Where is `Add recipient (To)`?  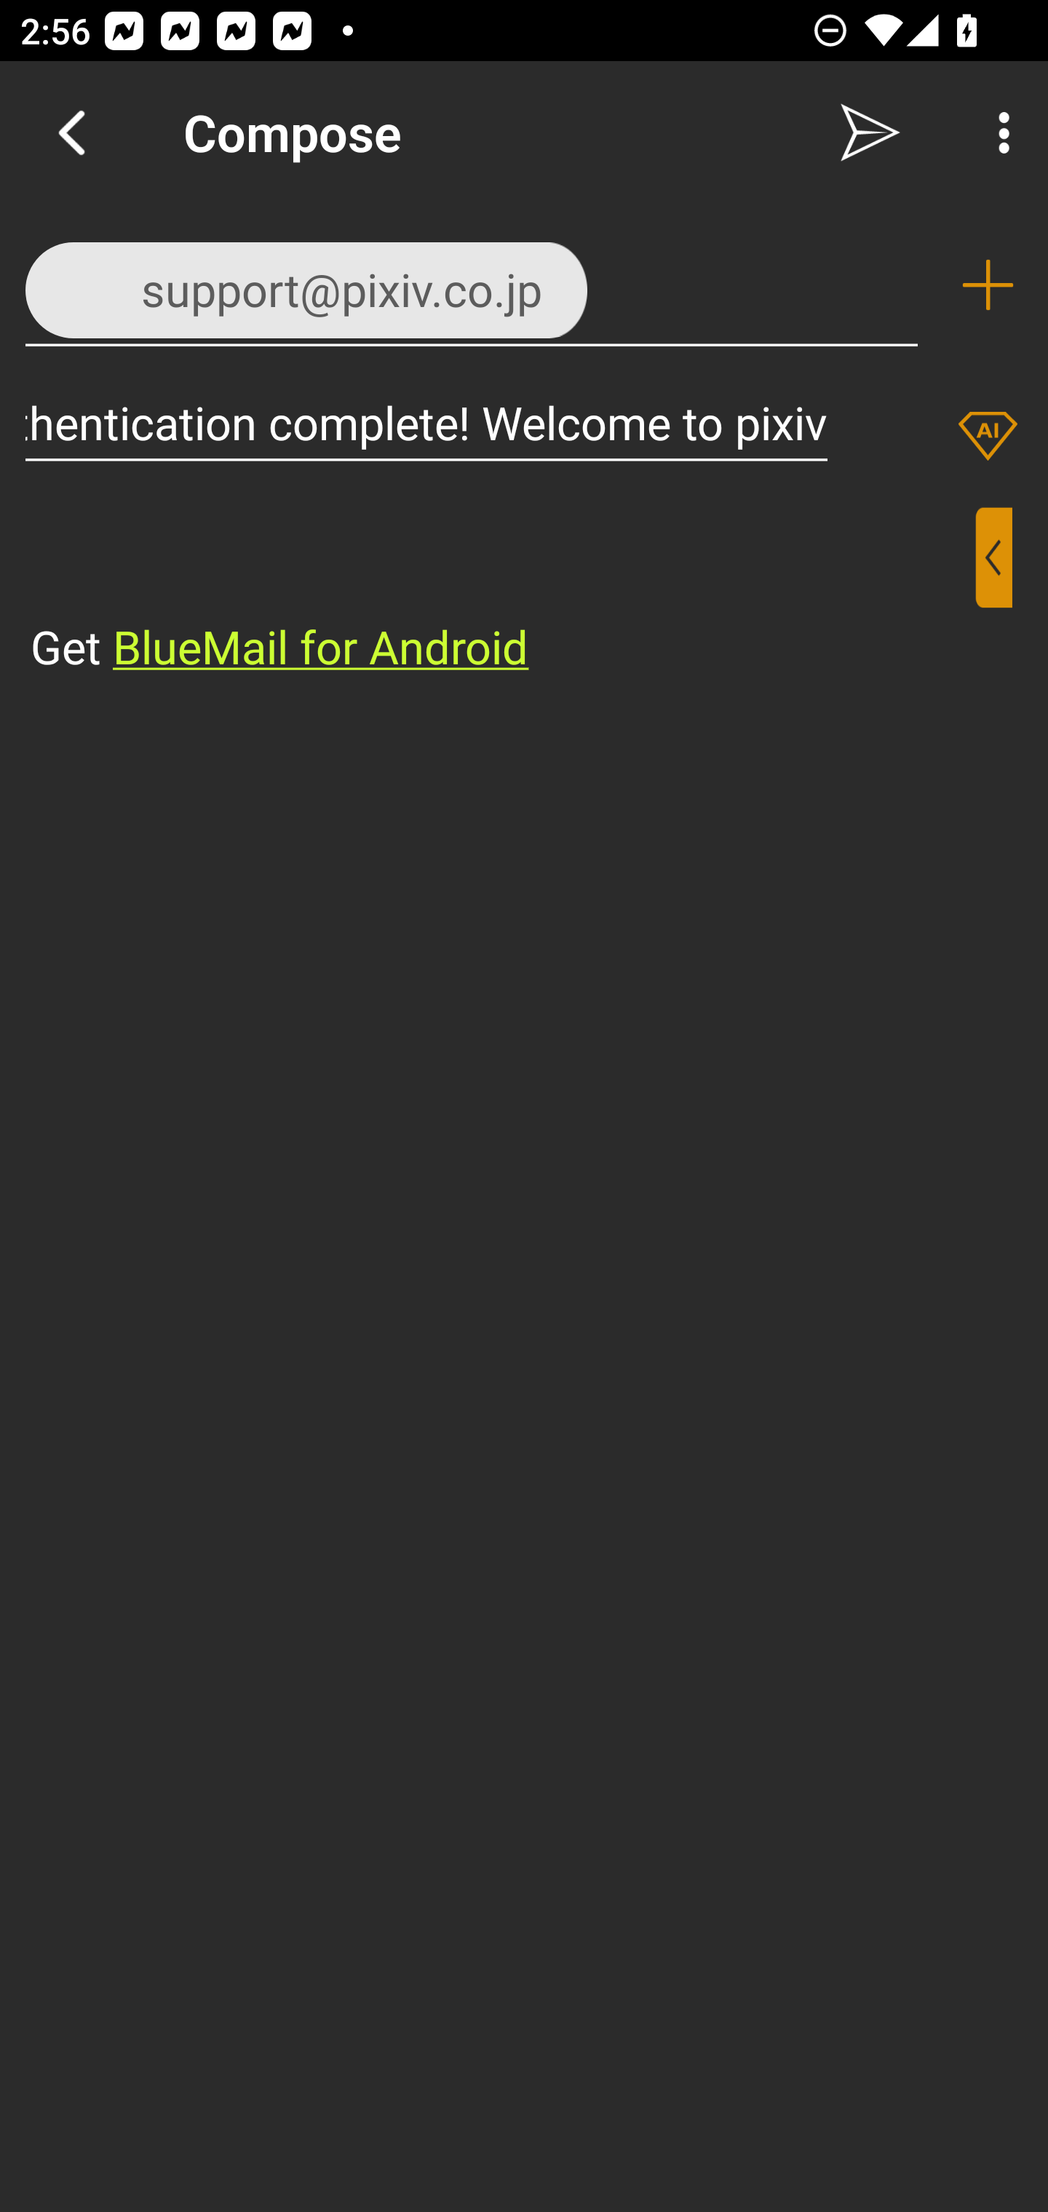 Add recipient (To) is located at coordinates (988, 285).